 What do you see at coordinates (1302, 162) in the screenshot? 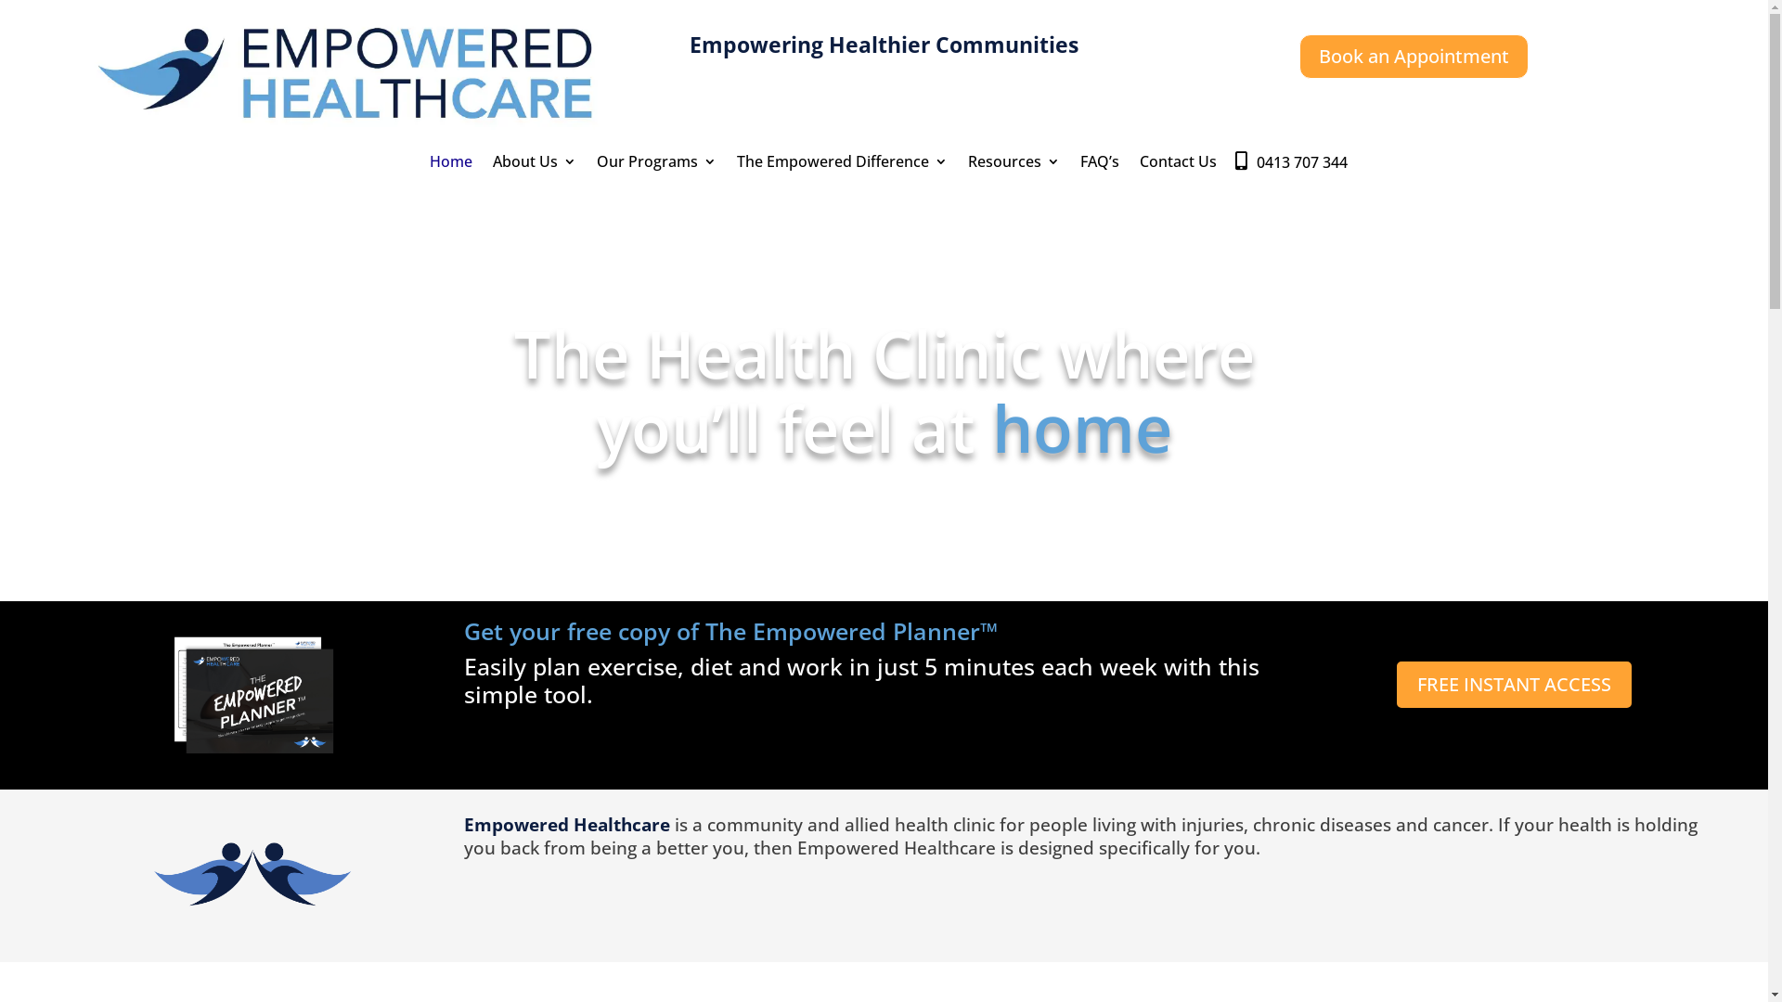
I see `0413 707 344` at bounding box center [1302, 162].